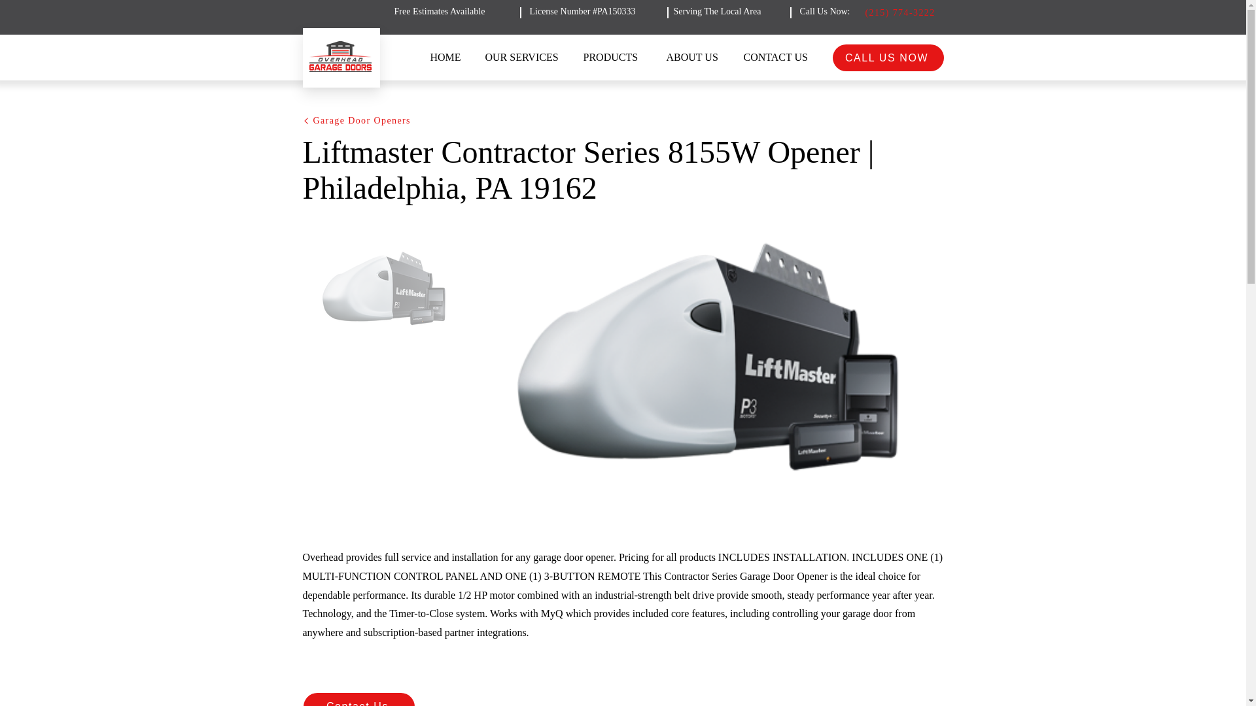 The height and width of the screenshot is (706, 1256). What do you see at coordinates (780, 58) in the screenshot?
I see `CONTACT US` at bounding box center [780, 58].